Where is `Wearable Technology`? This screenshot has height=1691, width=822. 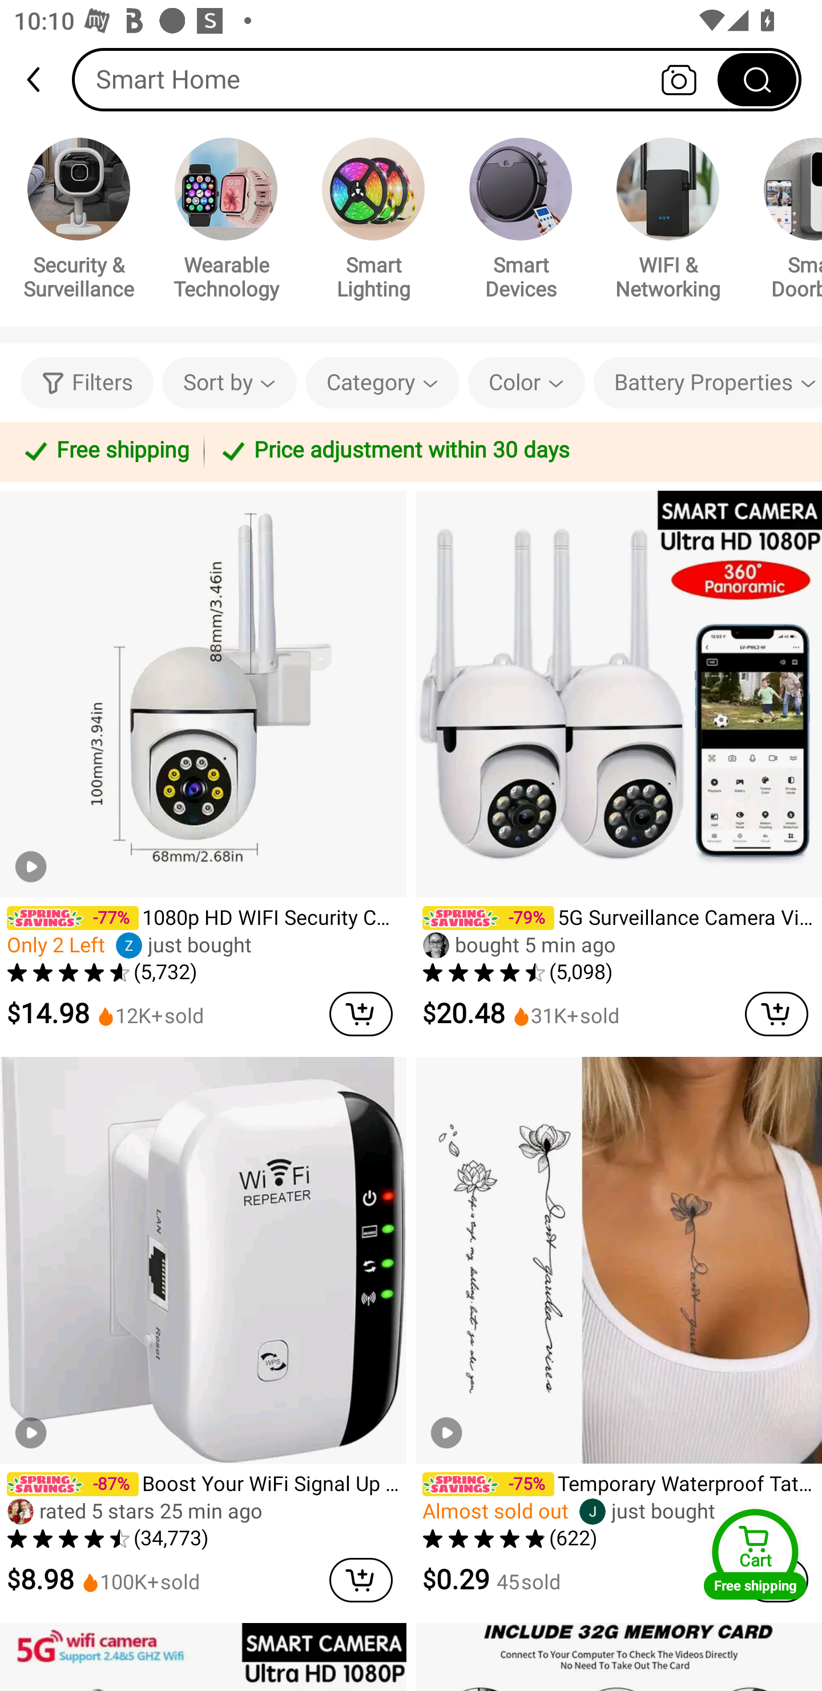
Wearable Technology is located at coordinates (226, 222).